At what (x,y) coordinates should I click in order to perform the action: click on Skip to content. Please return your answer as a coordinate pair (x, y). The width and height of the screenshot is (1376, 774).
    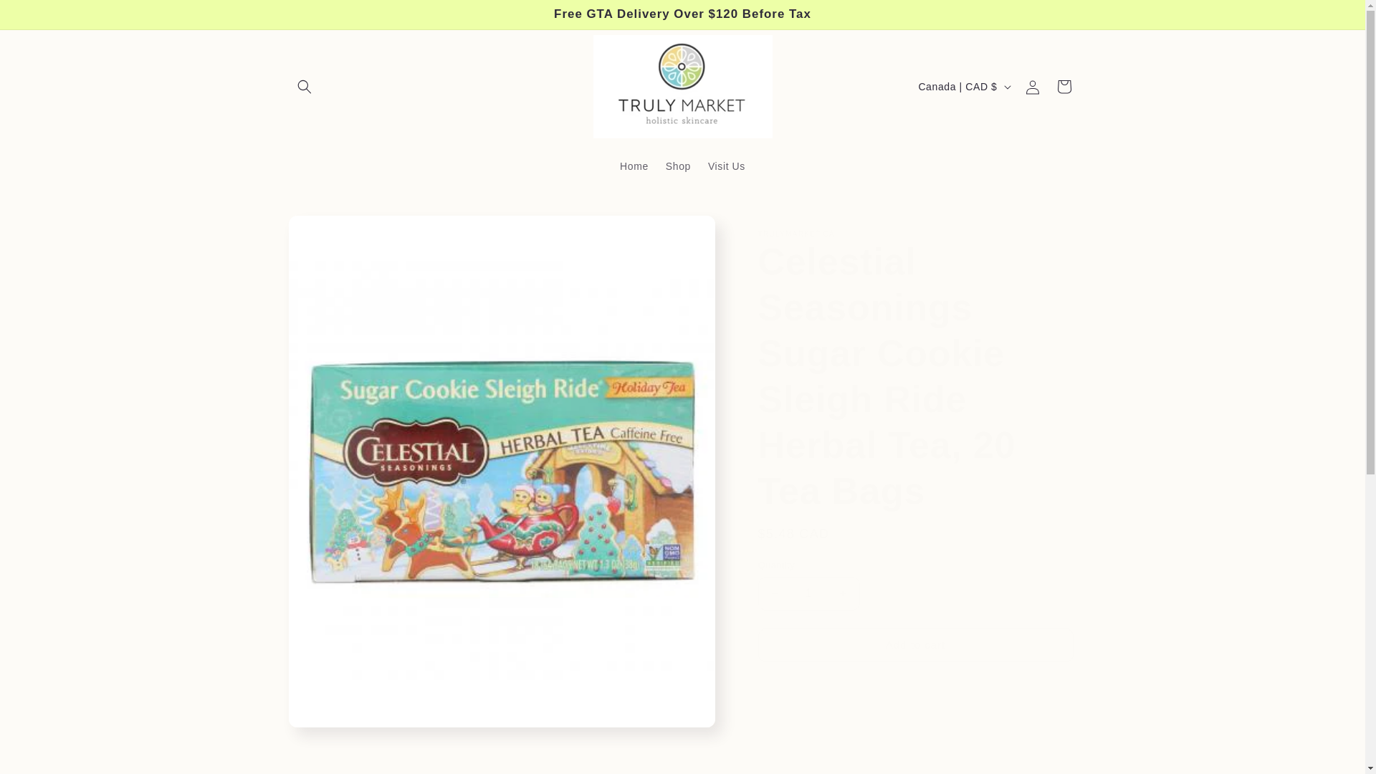
    Looking at the image, I should click on (43, 16).